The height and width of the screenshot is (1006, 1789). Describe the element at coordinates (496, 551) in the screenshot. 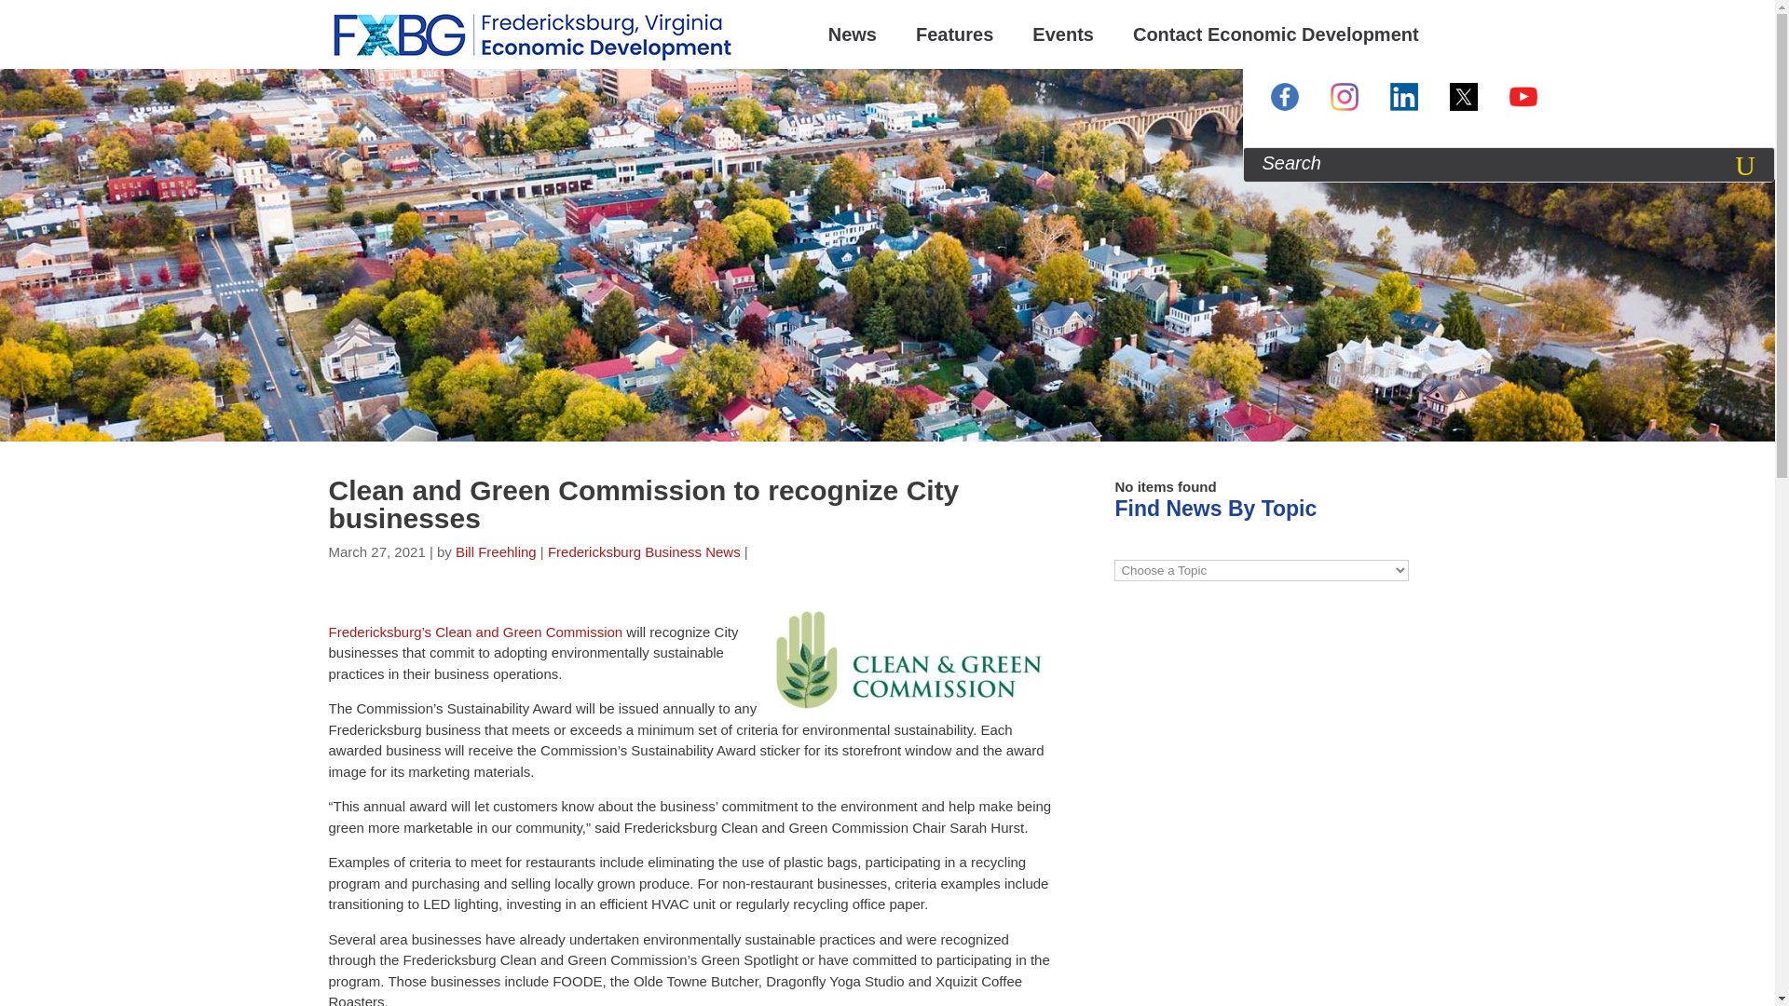

I see `Bill Freehling` at that location.